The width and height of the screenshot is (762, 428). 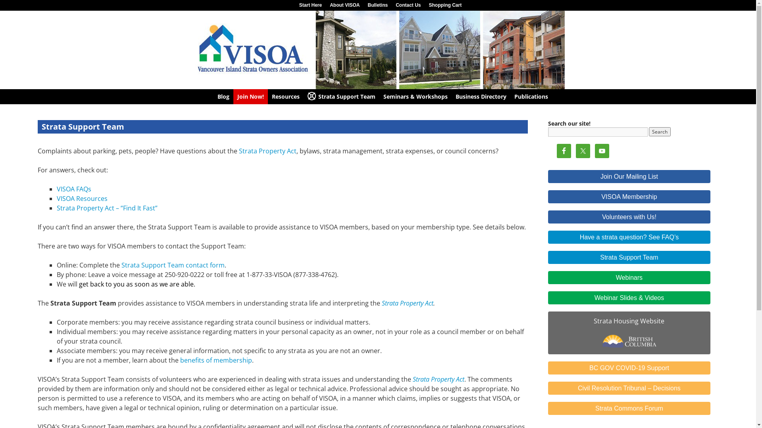 What do you see at coordinates (629, 333) in the screenshot?
I see `Strata Housing Website` at bounding box center [629, 333].